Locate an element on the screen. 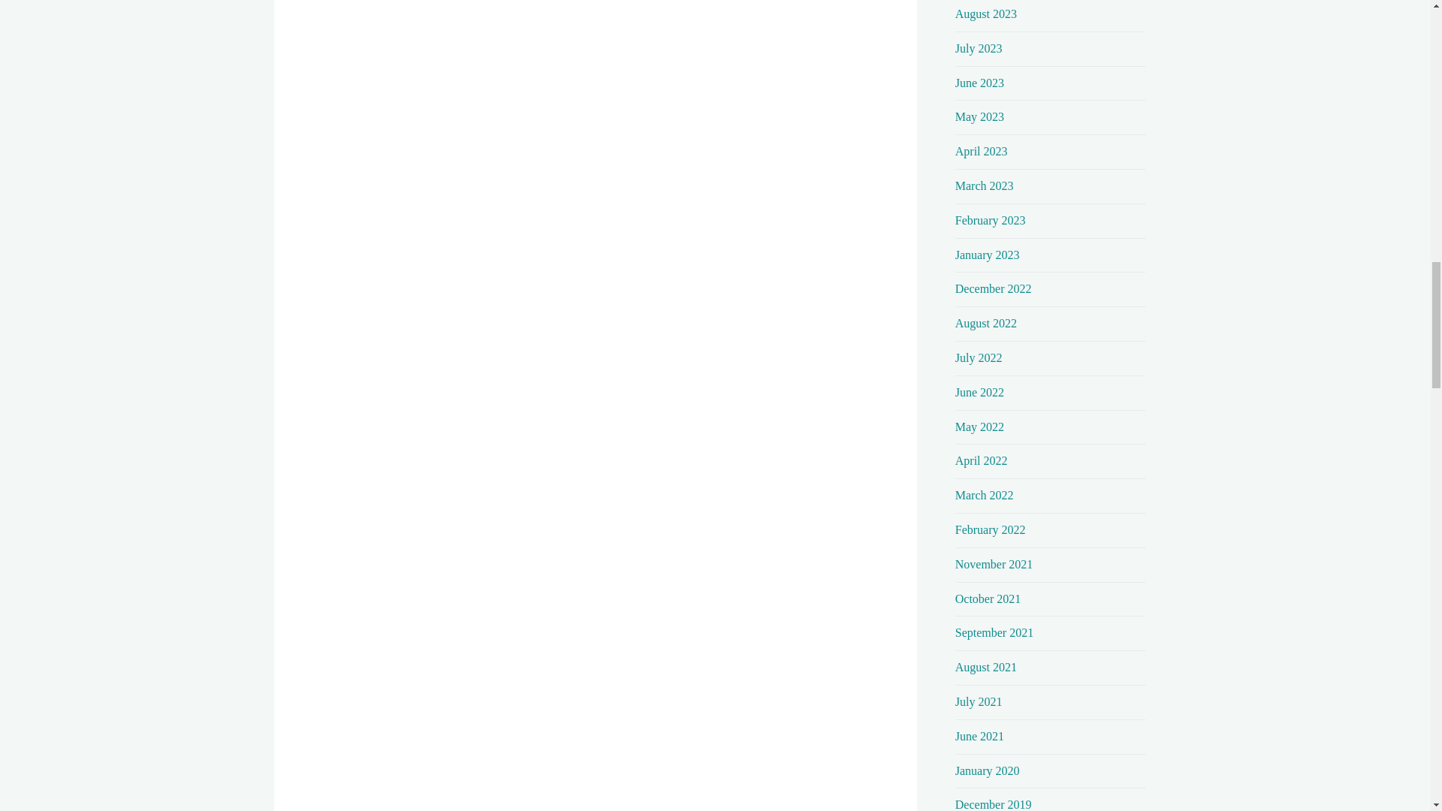 Image resolution: width=1442 pixels, height=811 pixels. July 2023 is located at coordinates (978, 48).